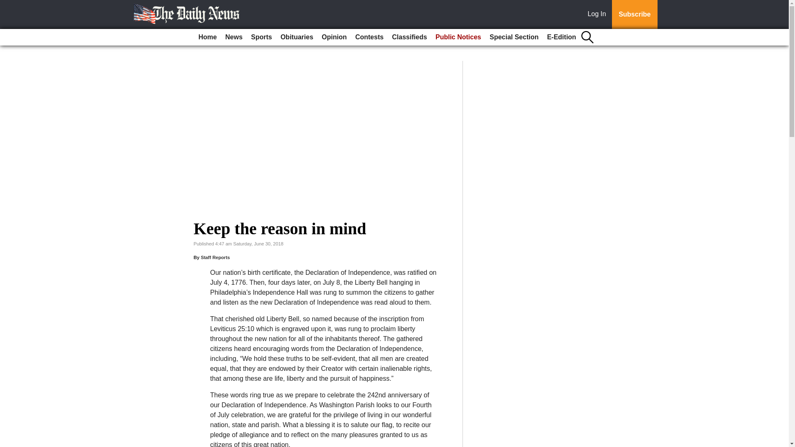 Image resolution: width=795 pixels, height=447 pixels. I want to click on Classifieds, so click(409, 37).